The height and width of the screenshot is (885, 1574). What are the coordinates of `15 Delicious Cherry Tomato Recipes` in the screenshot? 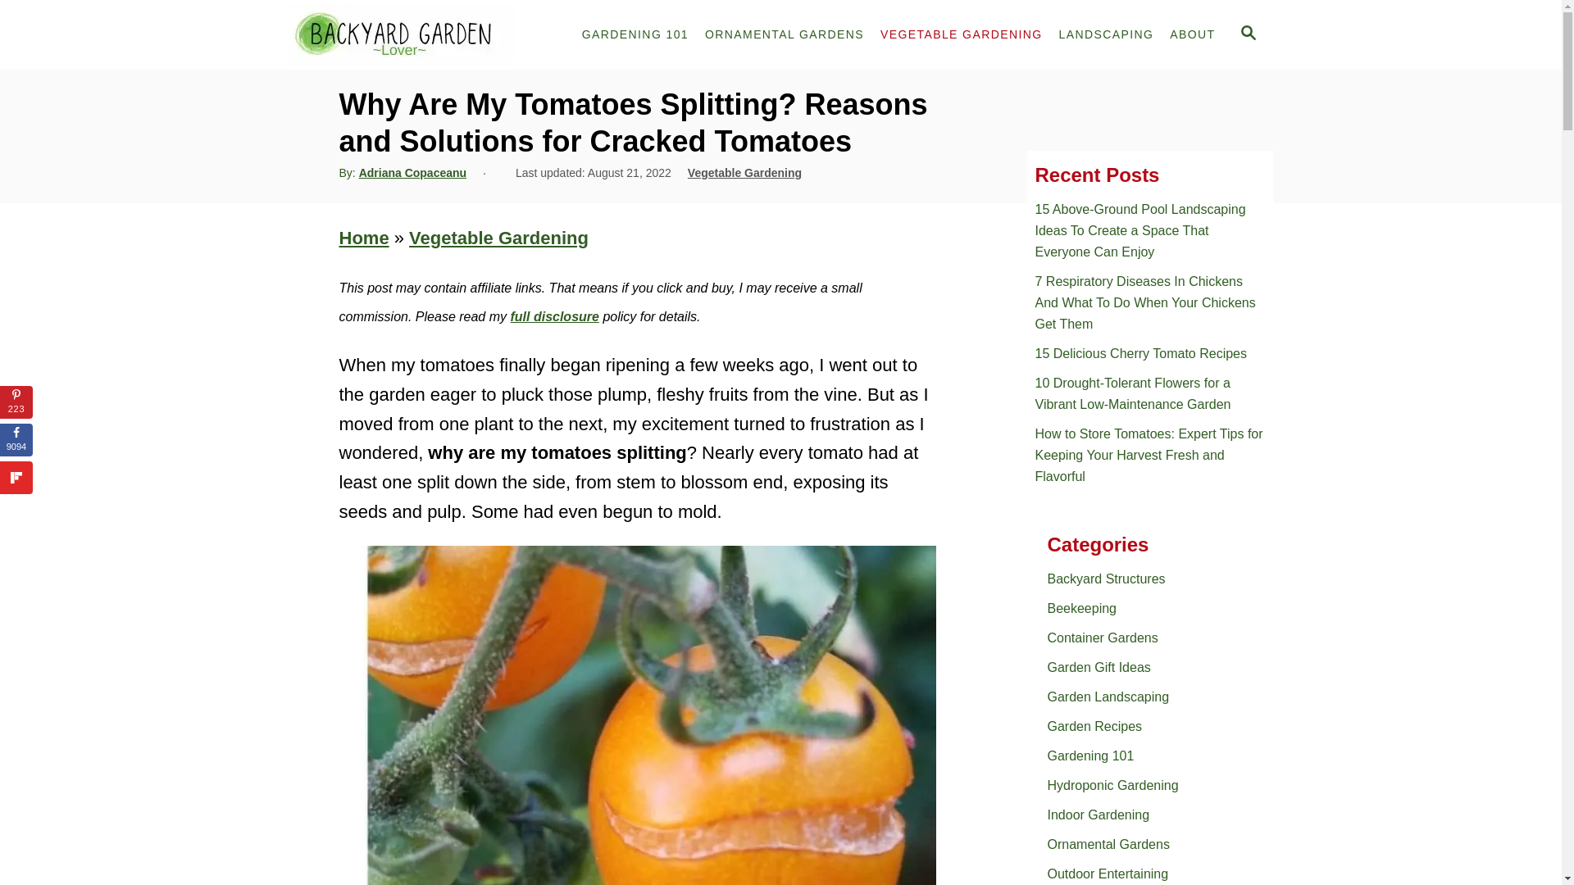 It's located at (1149, 354).